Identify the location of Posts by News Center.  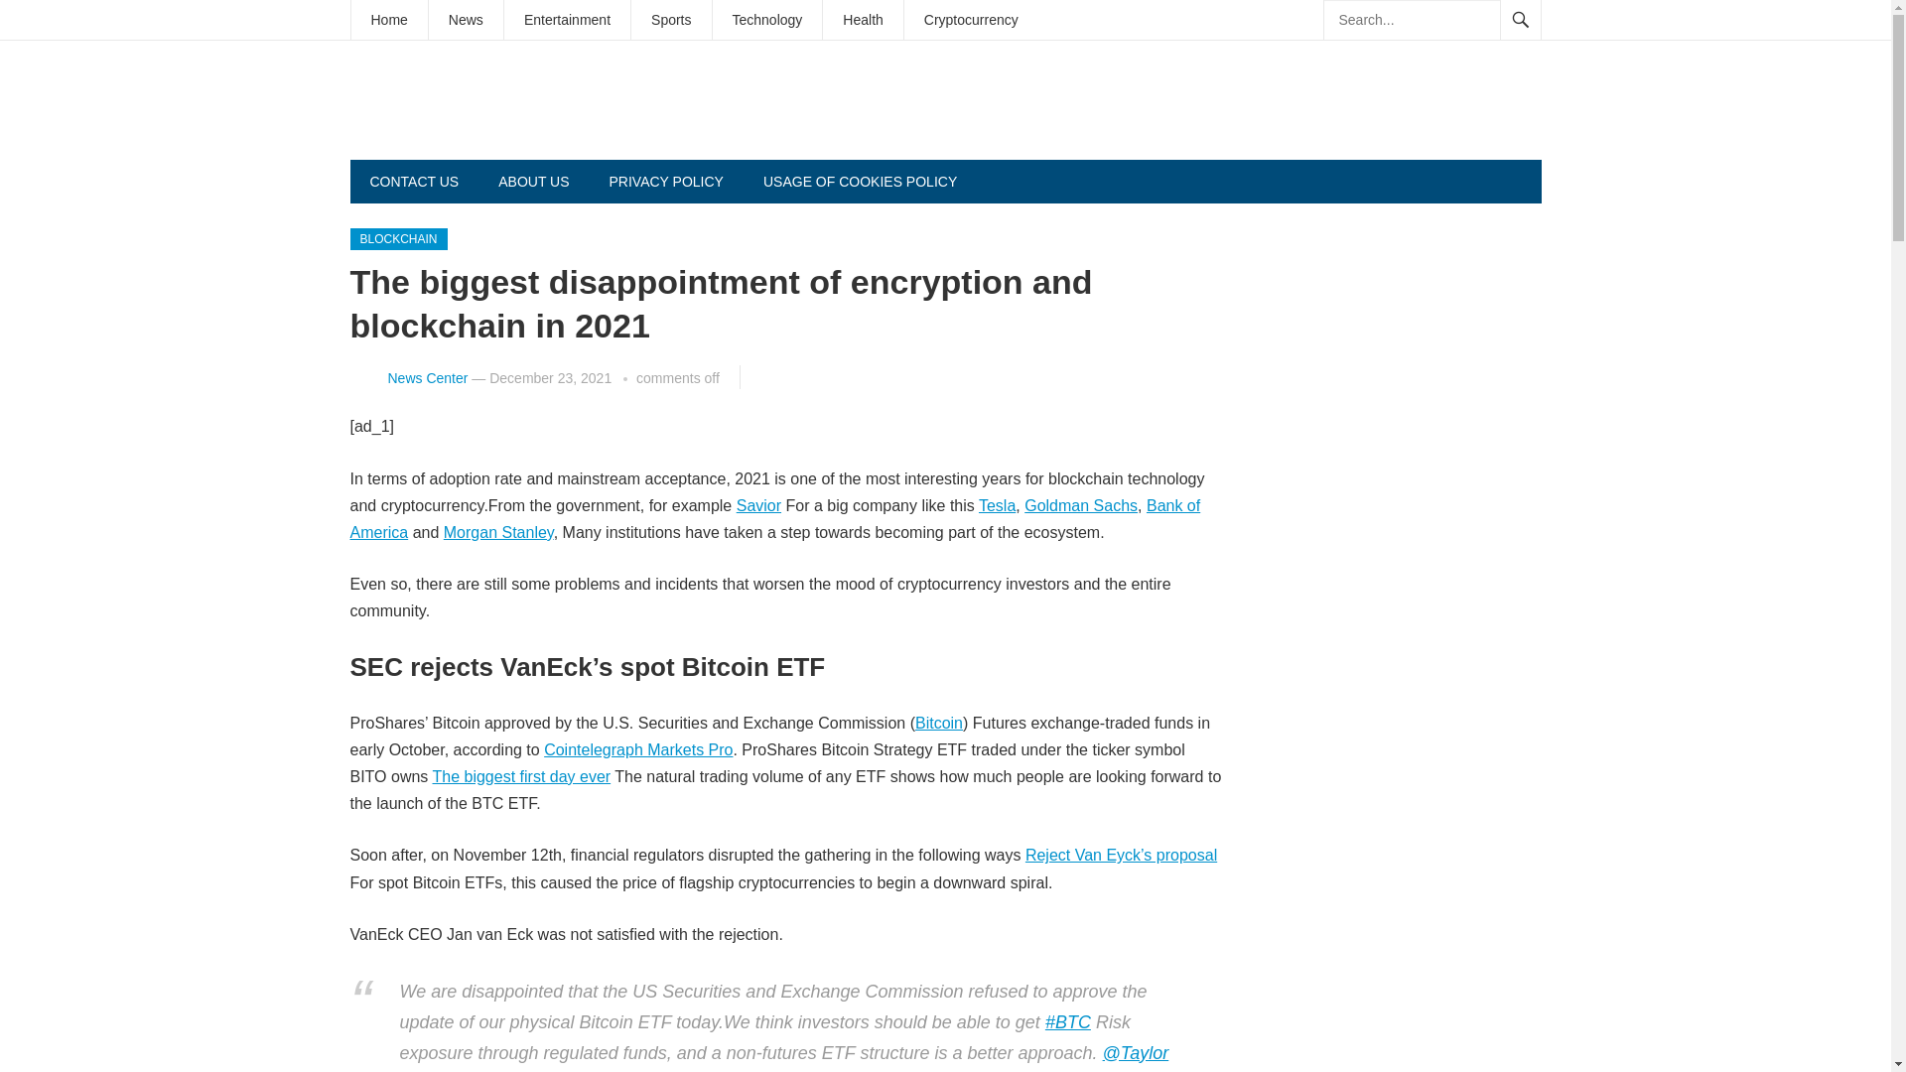
(427, 377).